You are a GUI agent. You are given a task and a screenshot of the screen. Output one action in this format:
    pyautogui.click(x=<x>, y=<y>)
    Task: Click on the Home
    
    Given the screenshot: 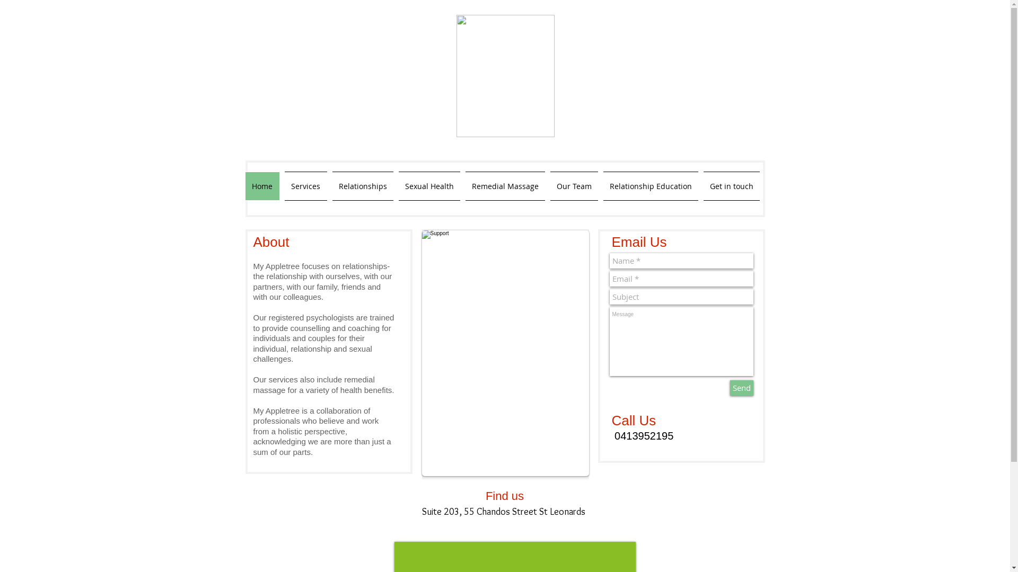 What is the action you would take?
    pyautogui.click(x=263, y=186)
    